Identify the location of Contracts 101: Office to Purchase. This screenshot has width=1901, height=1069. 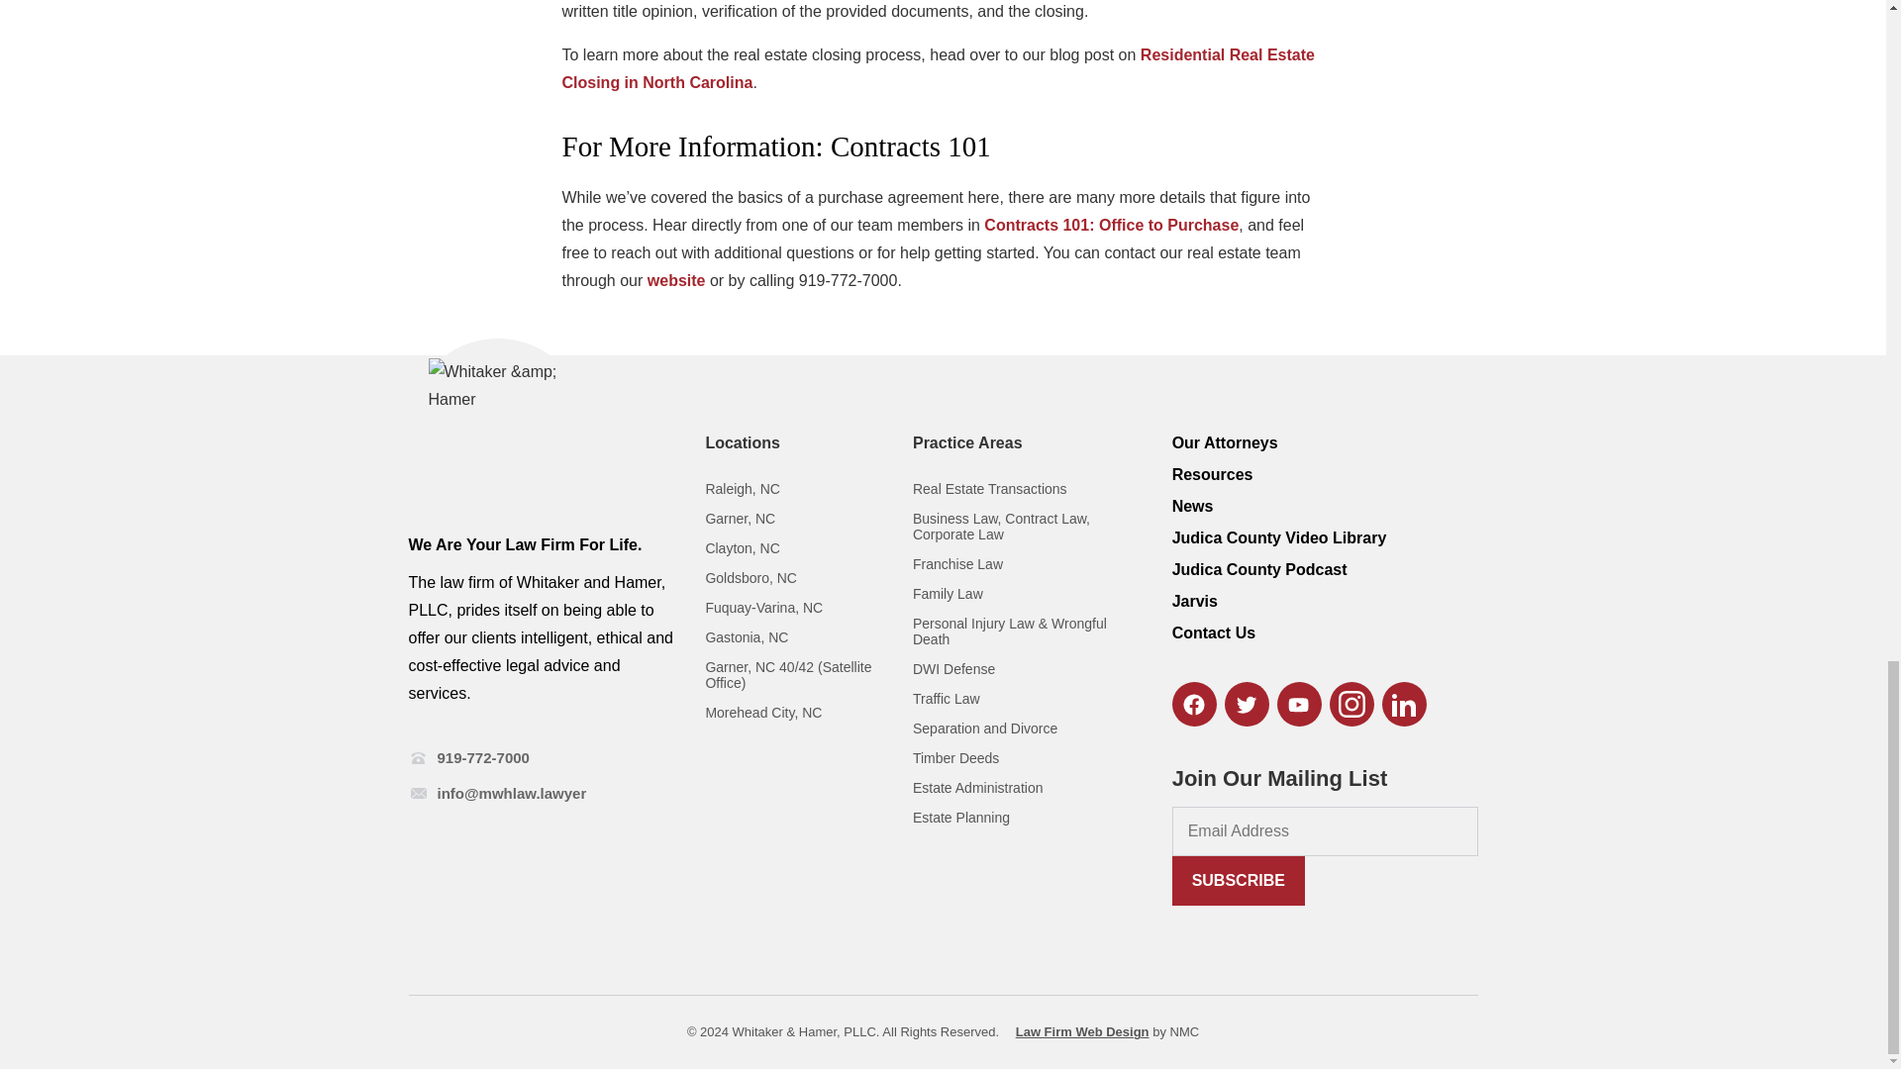
(1111, 226).